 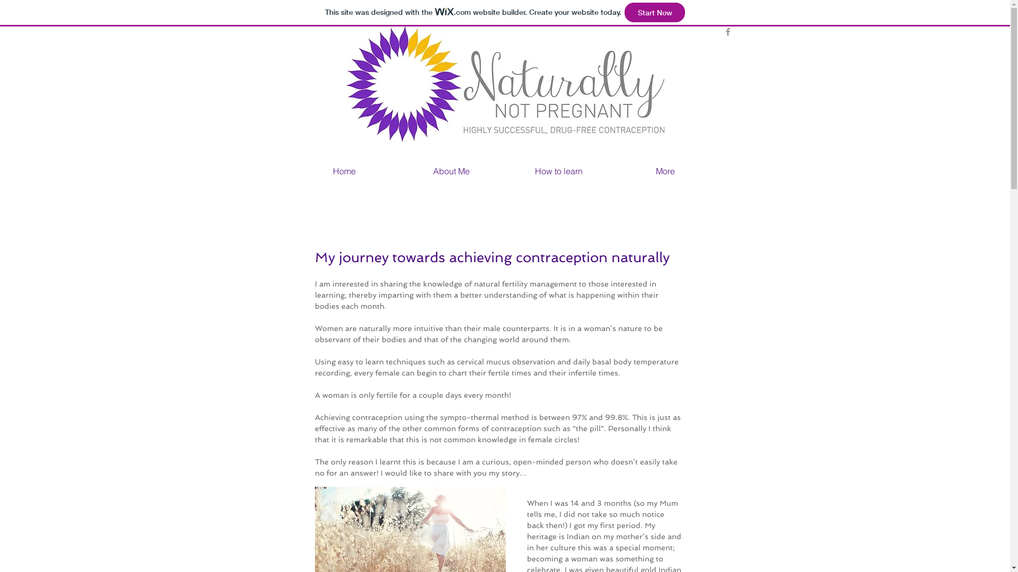 I want to click on How to learn, so click(x=558, y=171).